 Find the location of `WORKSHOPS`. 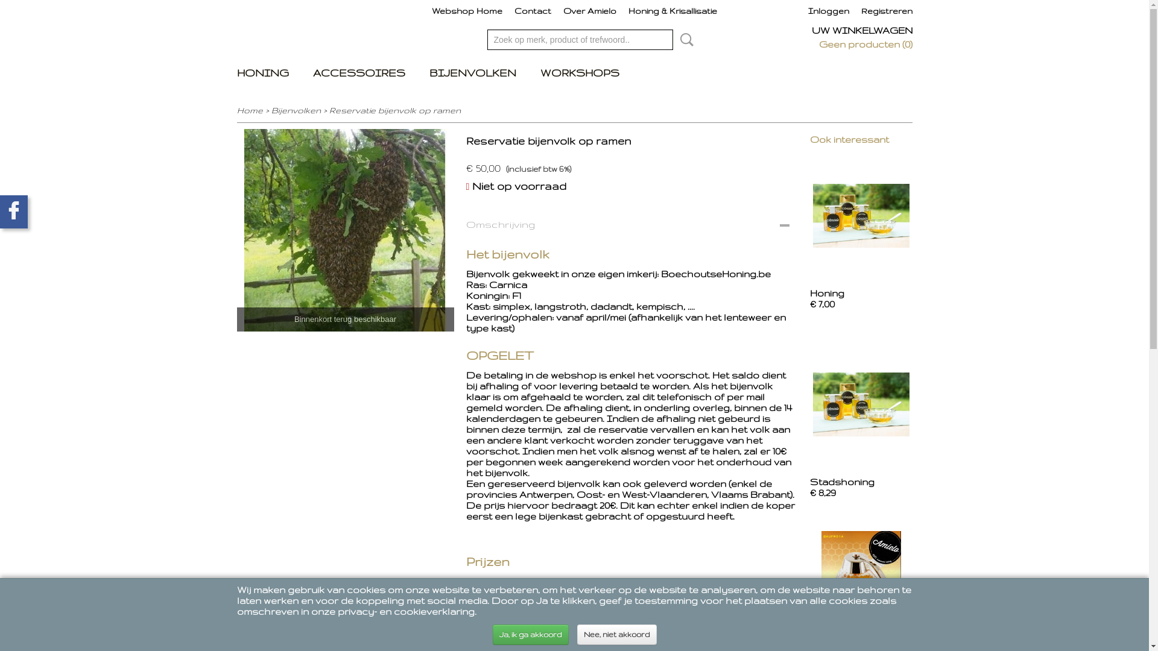

WORKSHOPS is located at coordinates (580, 73).